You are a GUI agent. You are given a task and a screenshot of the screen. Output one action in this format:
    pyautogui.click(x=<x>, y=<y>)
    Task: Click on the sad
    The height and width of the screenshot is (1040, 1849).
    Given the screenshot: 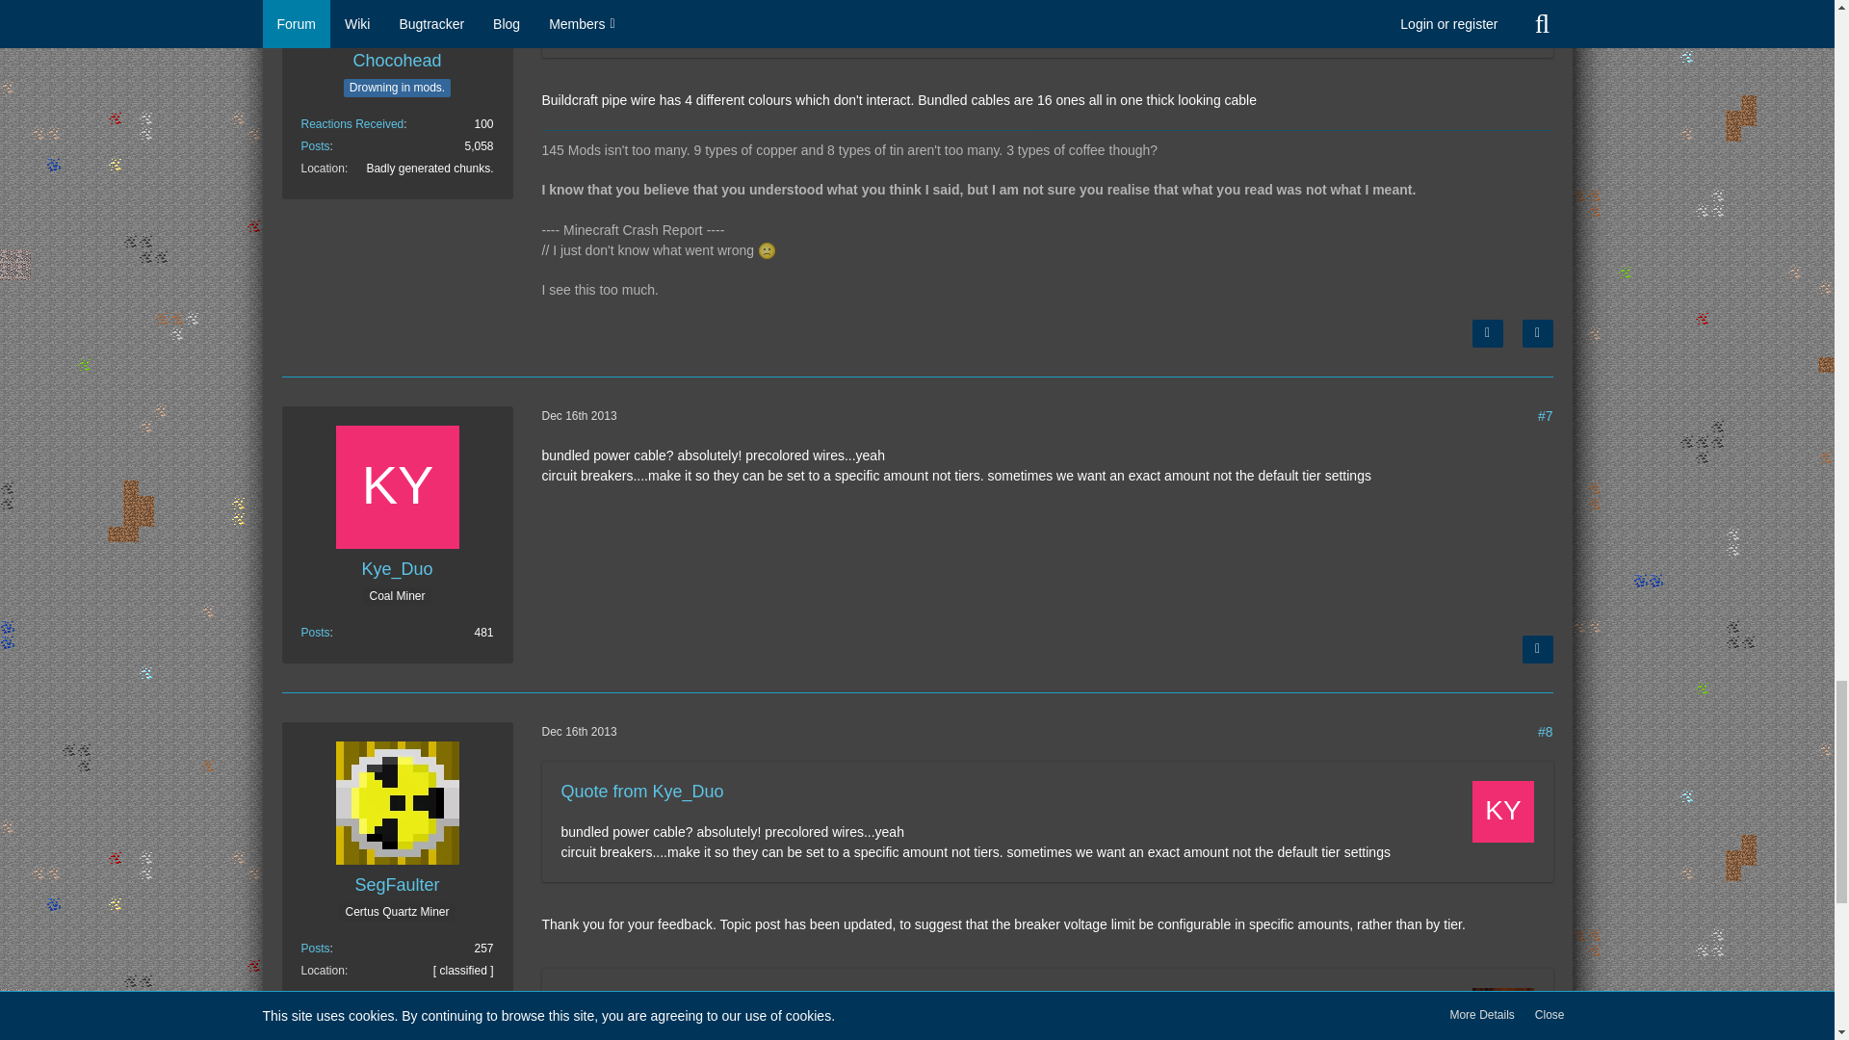 What is the action you would take?
    pyautogui.click(x=767, y=250)
    